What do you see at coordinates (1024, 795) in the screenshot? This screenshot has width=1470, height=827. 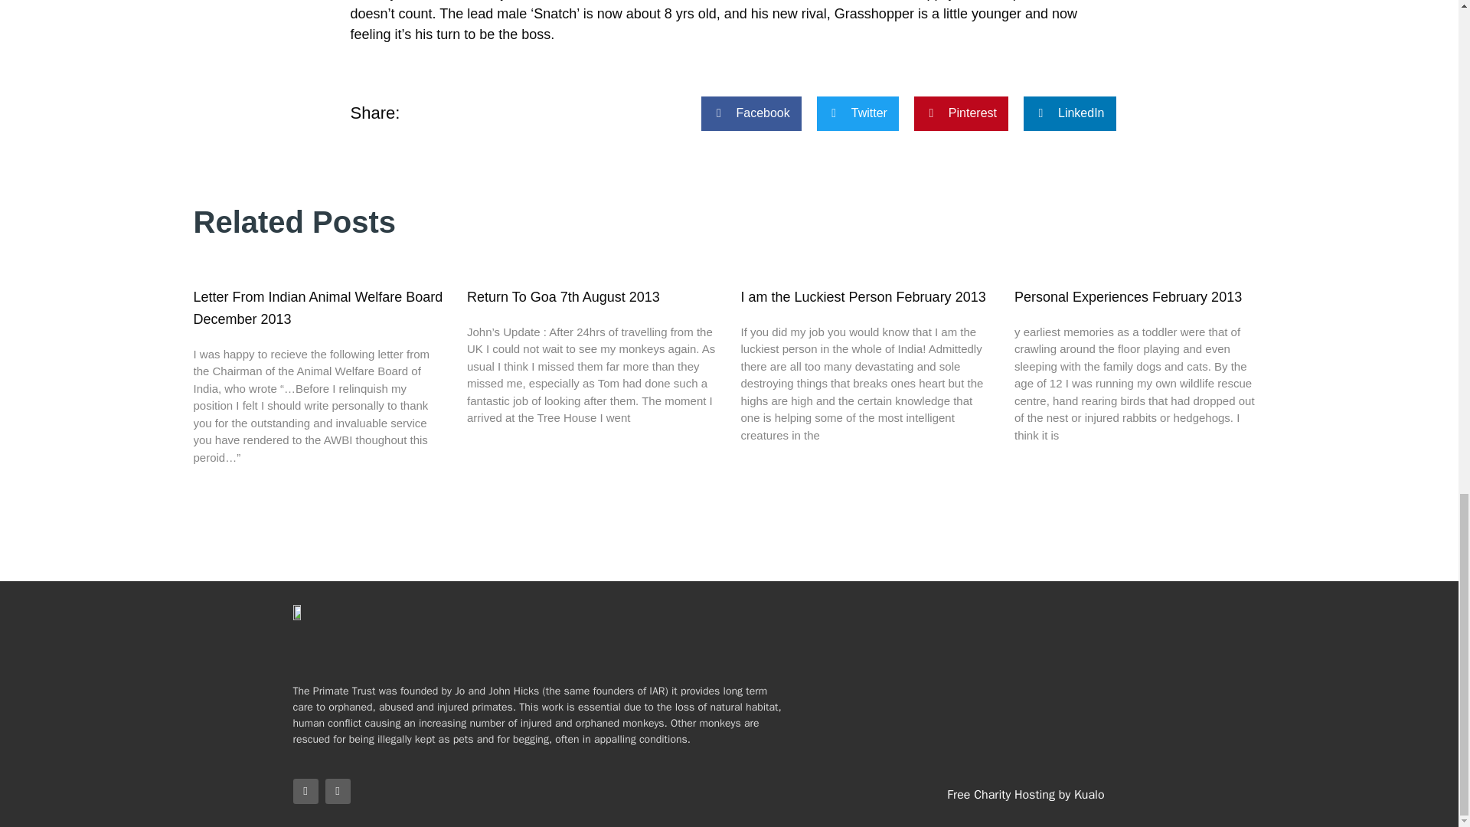 I see `Free Charity Hosting by Kualo` at bounding box center [1024, 795].